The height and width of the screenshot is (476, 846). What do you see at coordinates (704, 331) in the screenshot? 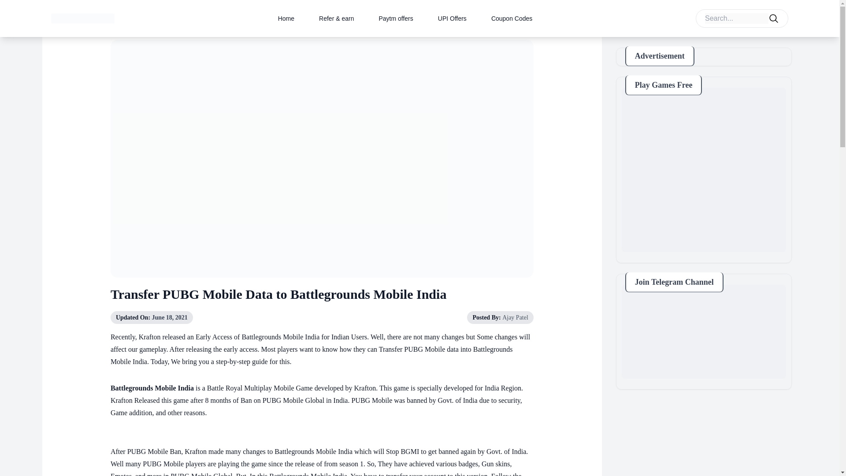
I see `Join Our Telegram Channel` at bounding box center [704, 331].